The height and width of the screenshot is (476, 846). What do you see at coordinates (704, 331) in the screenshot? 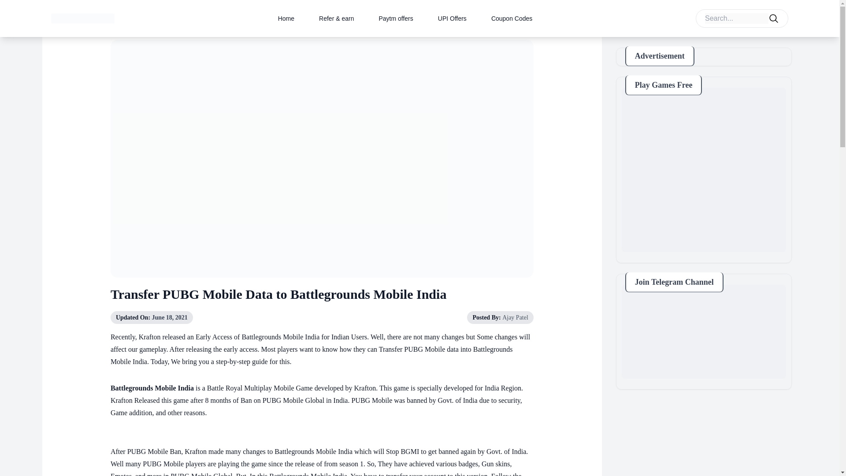
I see `Join Our Telegram Channel` at bounding box center [704, 331].